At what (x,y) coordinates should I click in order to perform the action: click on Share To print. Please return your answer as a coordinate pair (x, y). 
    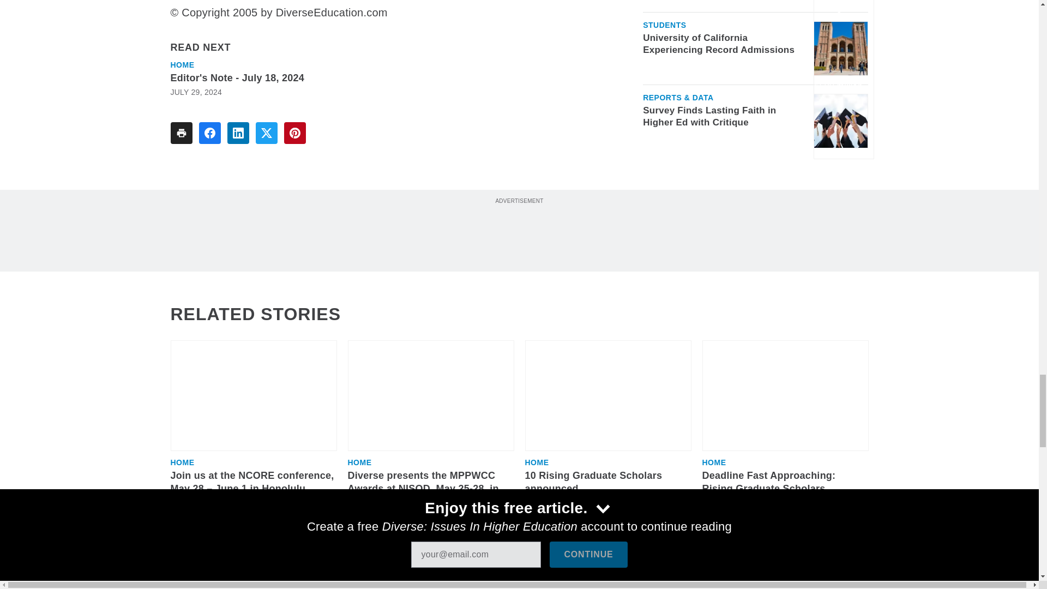
    Looking at the image, I should click on (180, 133).